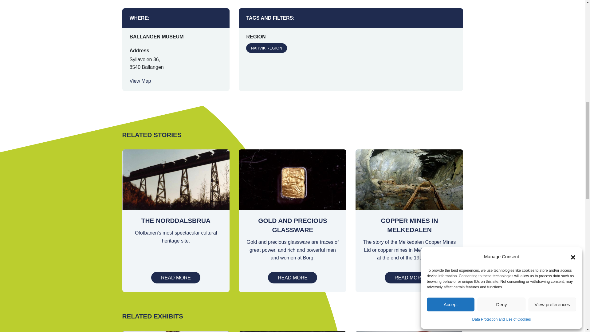  I want to click on Copper mines in Melkedalen, so click(409, 278).